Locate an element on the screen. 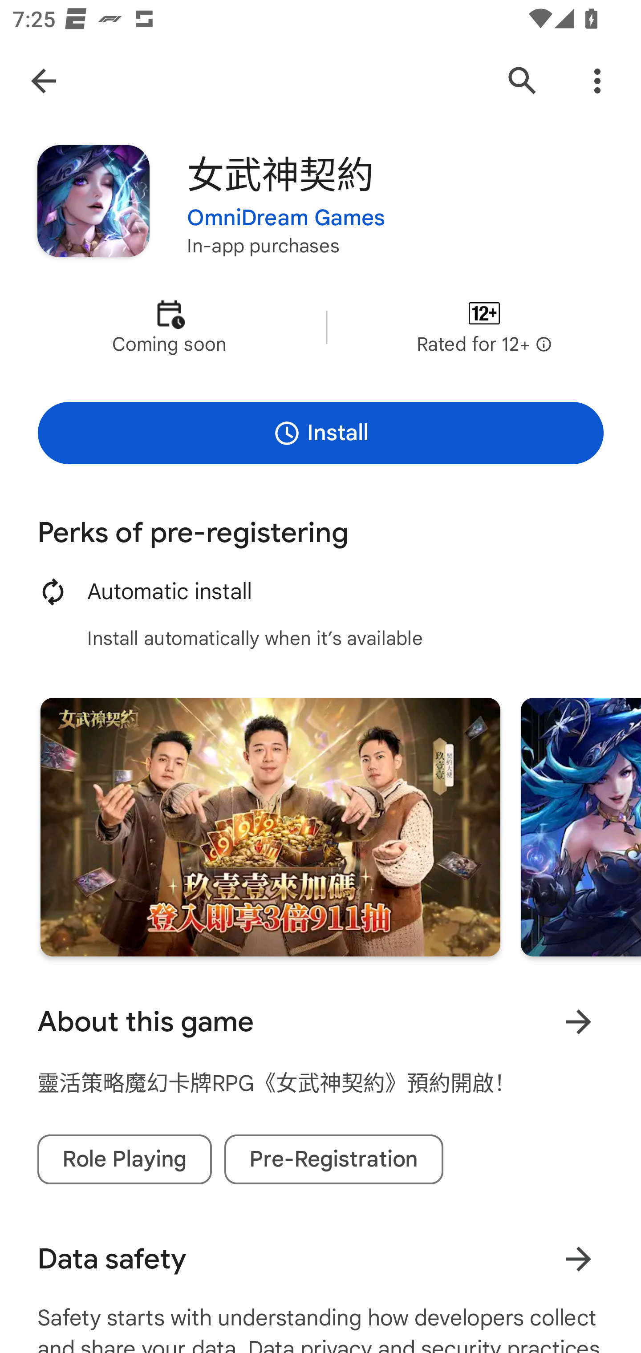  OmniDream Games is located at coordinates (286, 218).